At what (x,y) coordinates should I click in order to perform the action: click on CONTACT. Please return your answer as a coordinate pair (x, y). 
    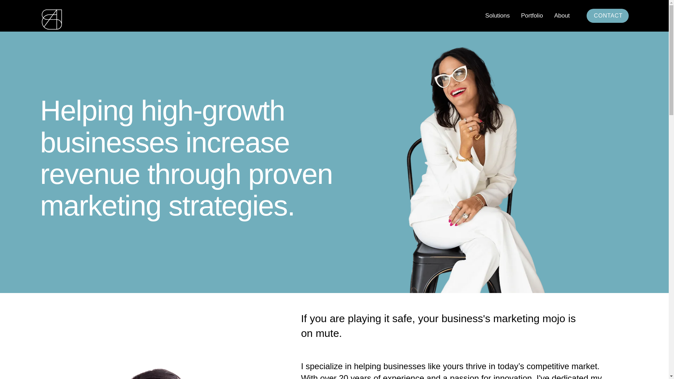
    Looking at the image, I should click on (607, 15).